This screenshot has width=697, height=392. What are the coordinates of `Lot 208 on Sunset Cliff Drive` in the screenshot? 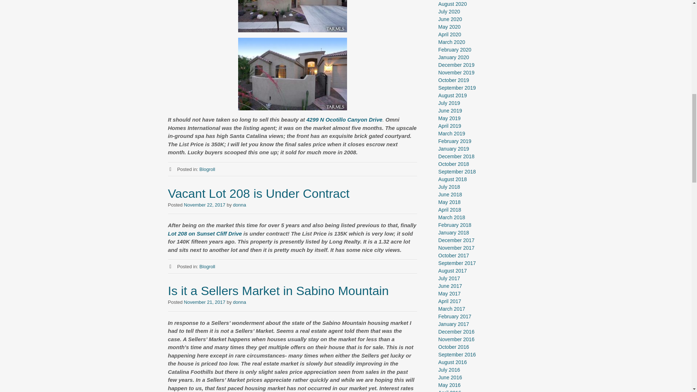 It's located at (205, 233).